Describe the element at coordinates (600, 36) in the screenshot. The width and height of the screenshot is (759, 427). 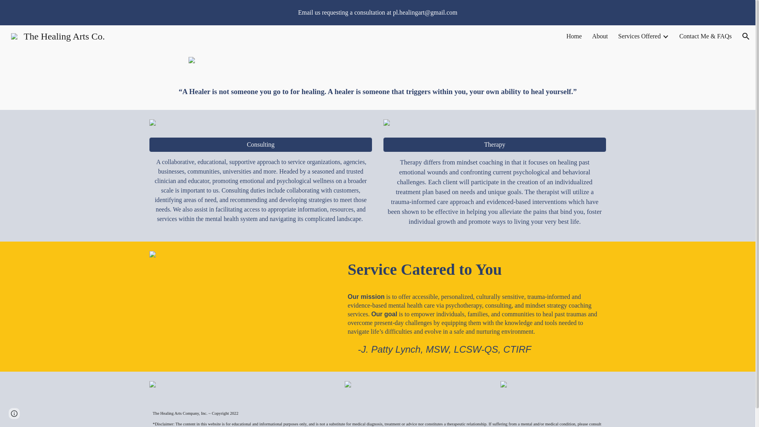
I see `About` at that location.